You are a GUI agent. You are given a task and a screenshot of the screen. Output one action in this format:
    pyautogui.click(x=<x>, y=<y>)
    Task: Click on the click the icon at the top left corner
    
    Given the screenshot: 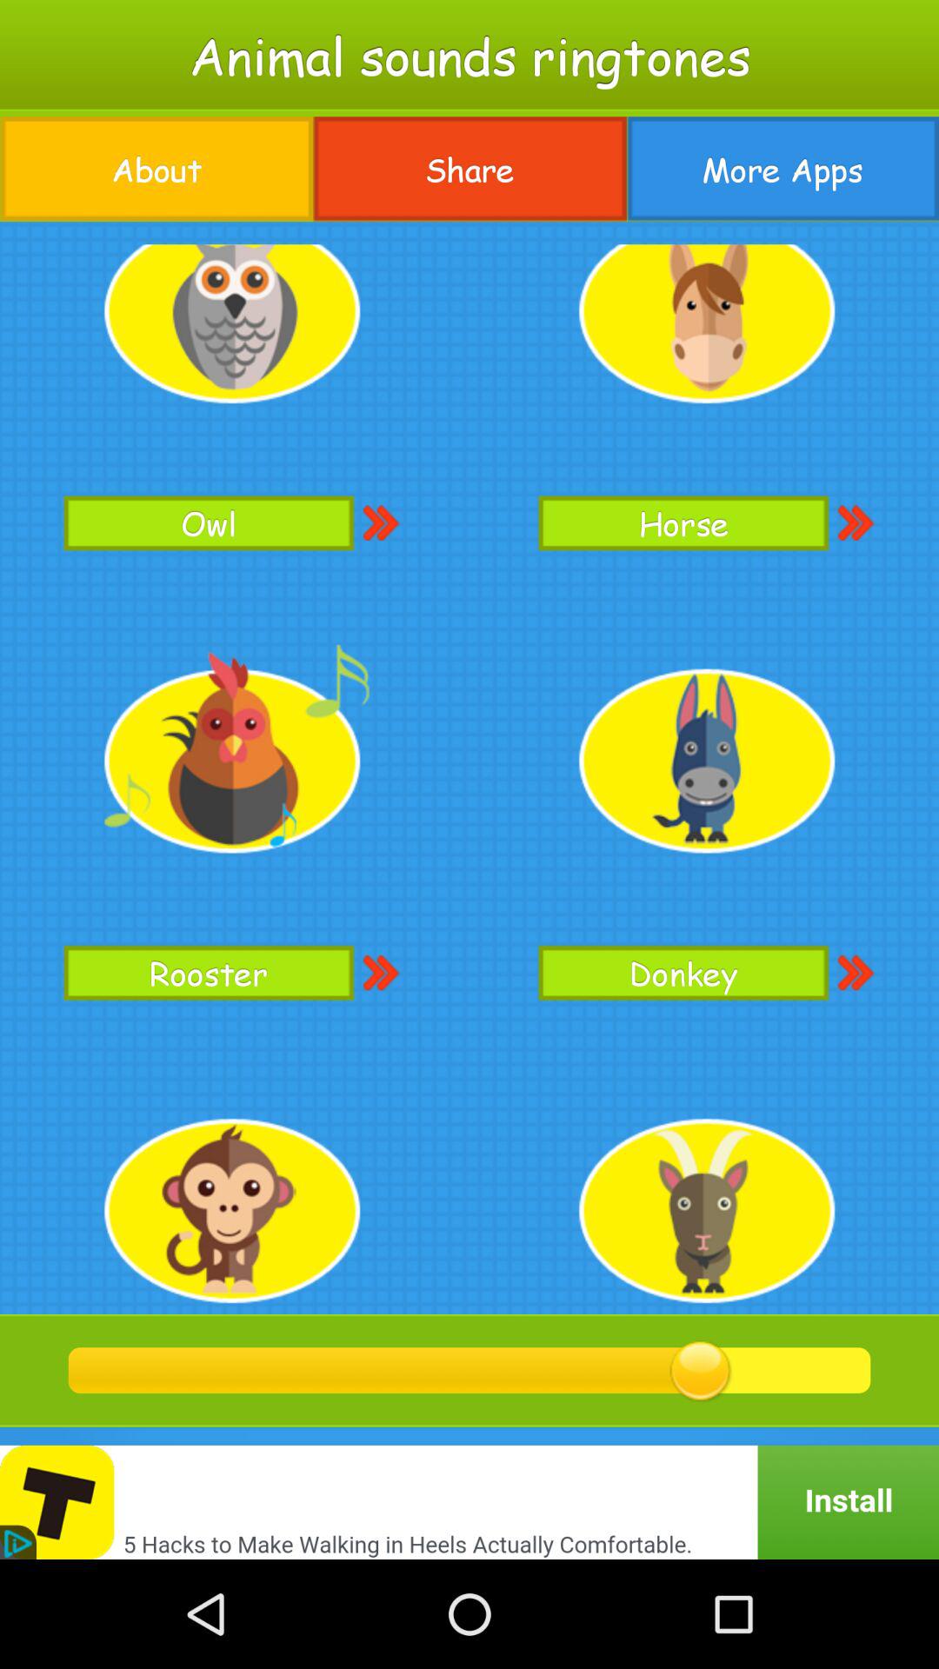 What is the action you would take?
    pyautogui.click(x=156, y=169)
    